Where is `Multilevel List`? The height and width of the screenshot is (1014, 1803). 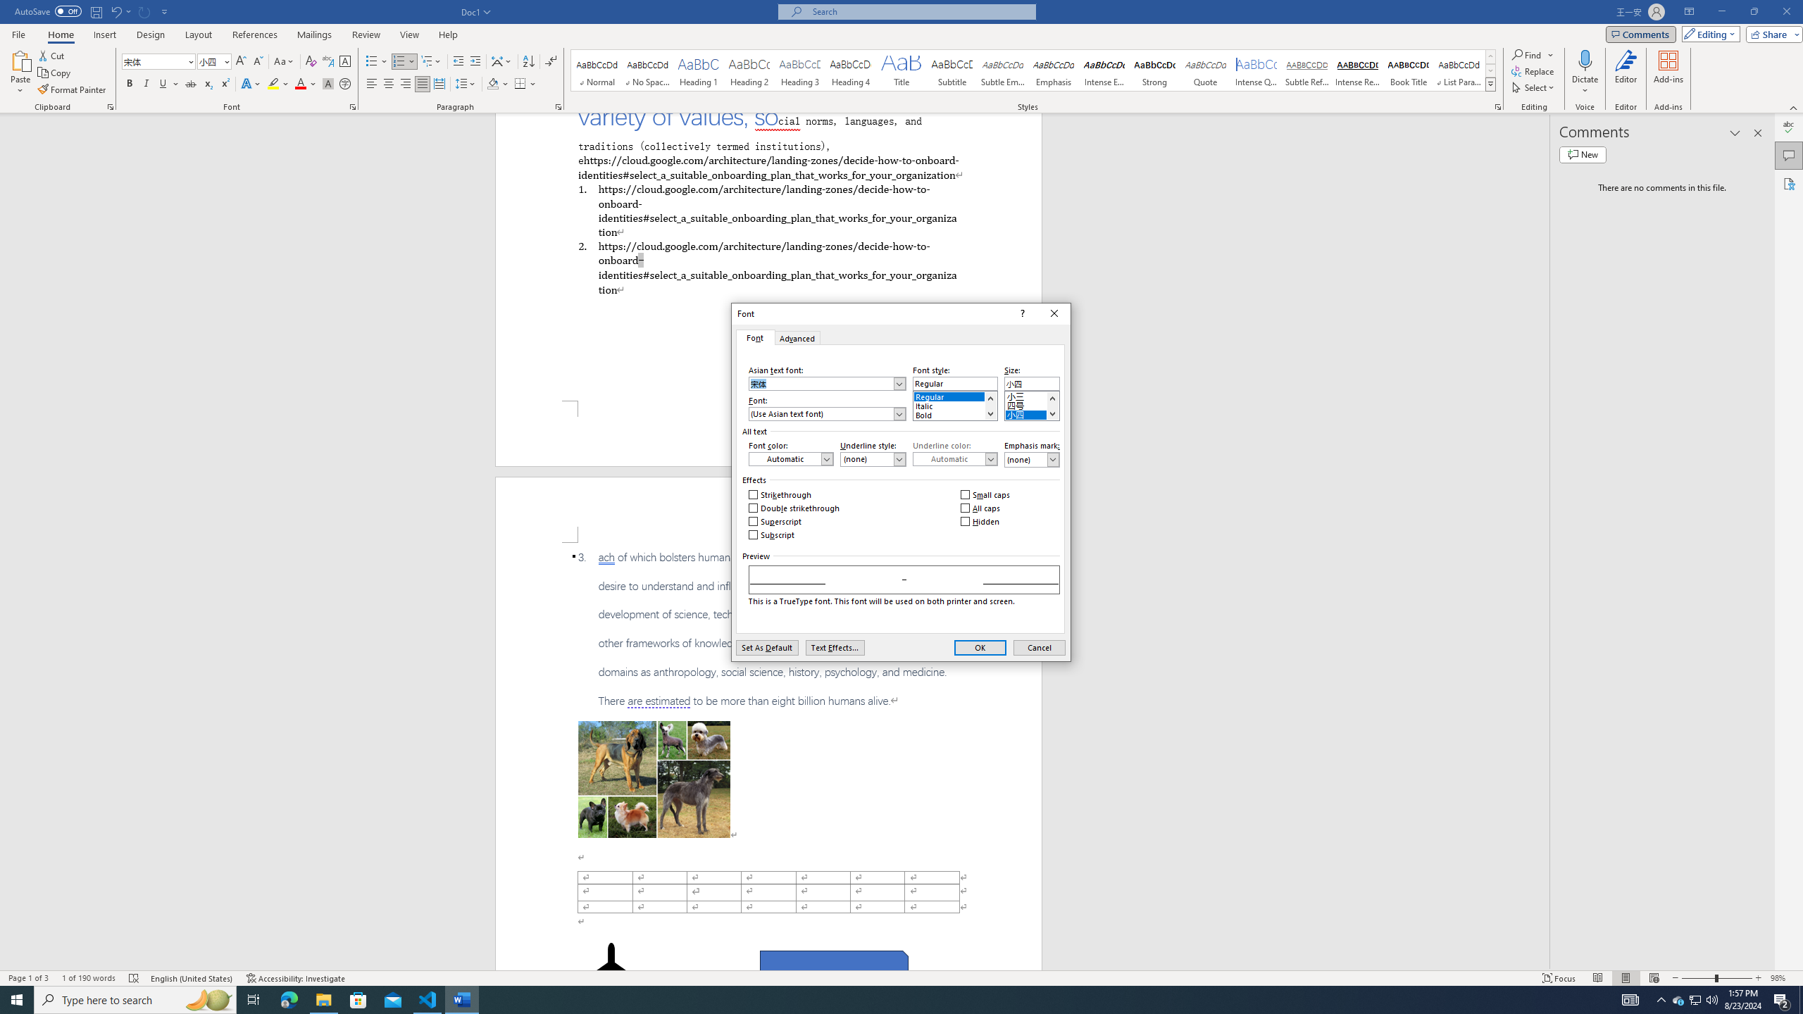 Multilevel List is located at coordinates (430, 62).